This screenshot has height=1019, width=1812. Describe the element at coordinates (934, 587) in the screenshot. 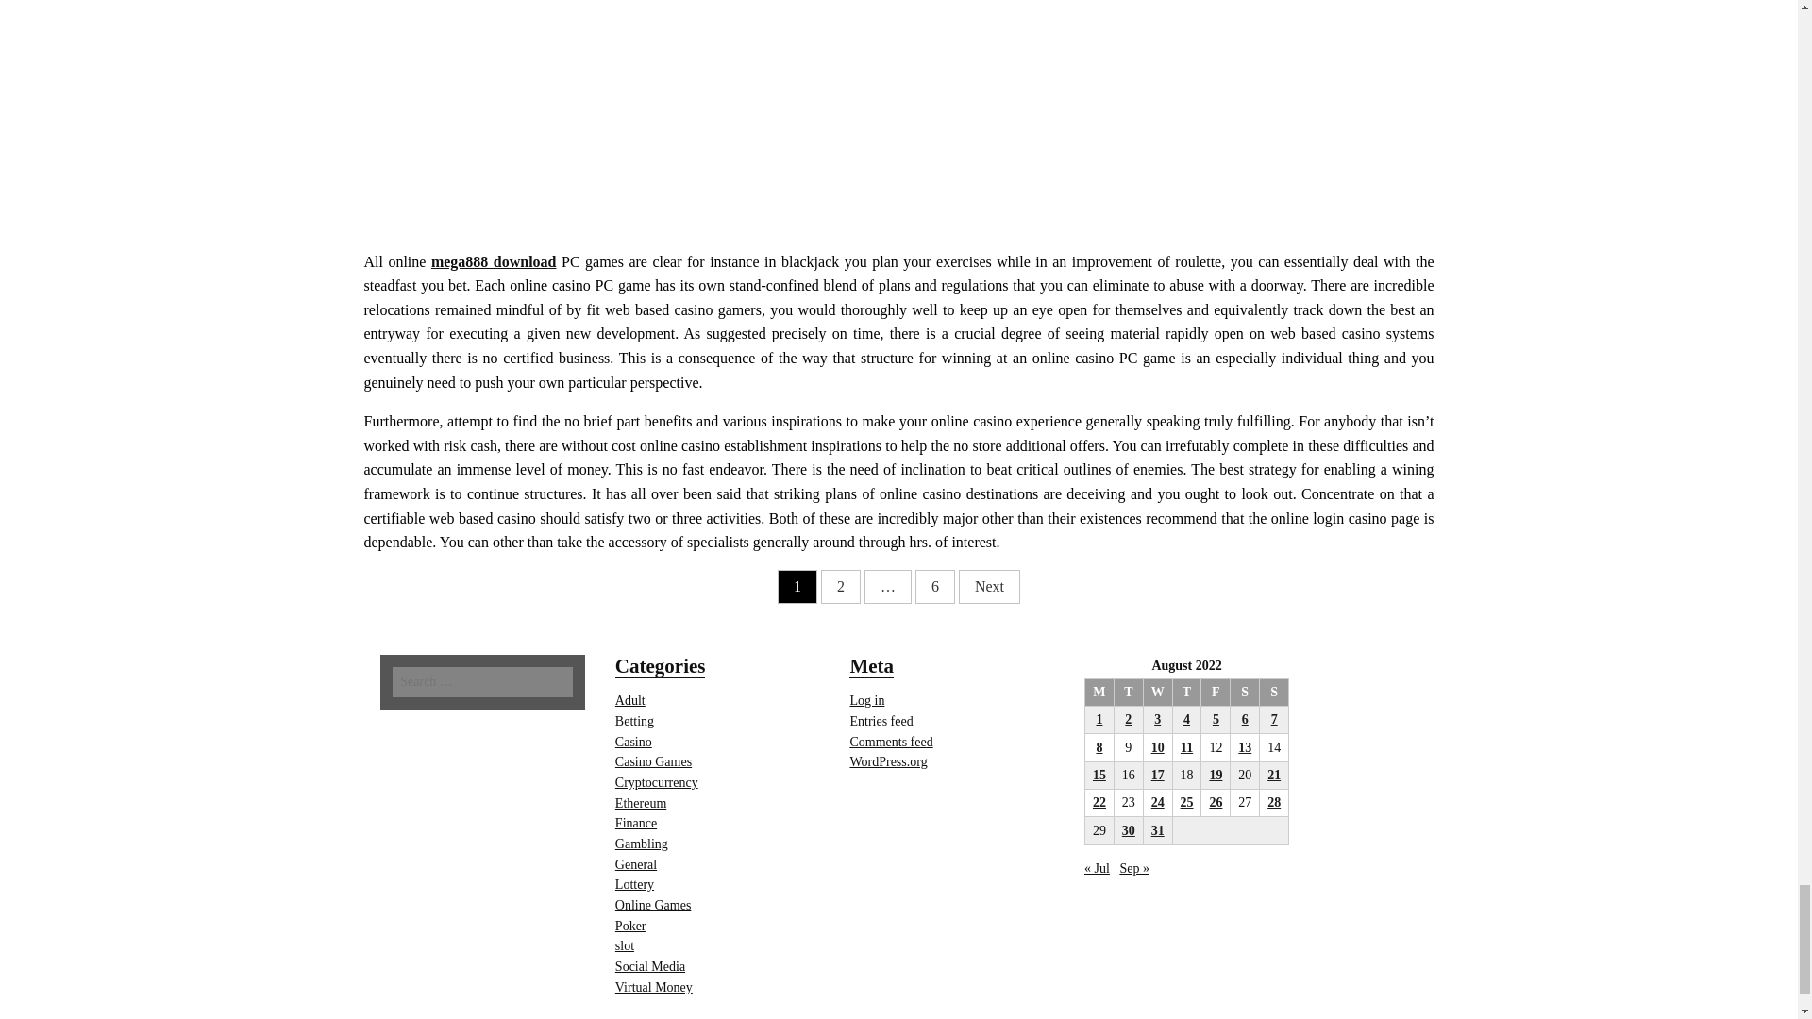

I see `6` at that location.